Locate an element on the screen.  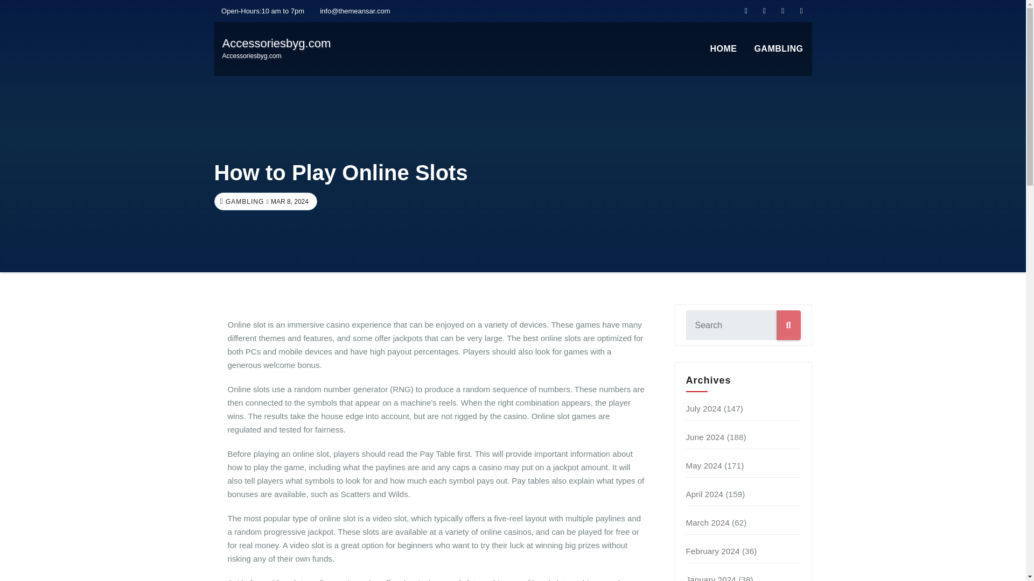
GAMBLING is located at coordinates (705, 437).